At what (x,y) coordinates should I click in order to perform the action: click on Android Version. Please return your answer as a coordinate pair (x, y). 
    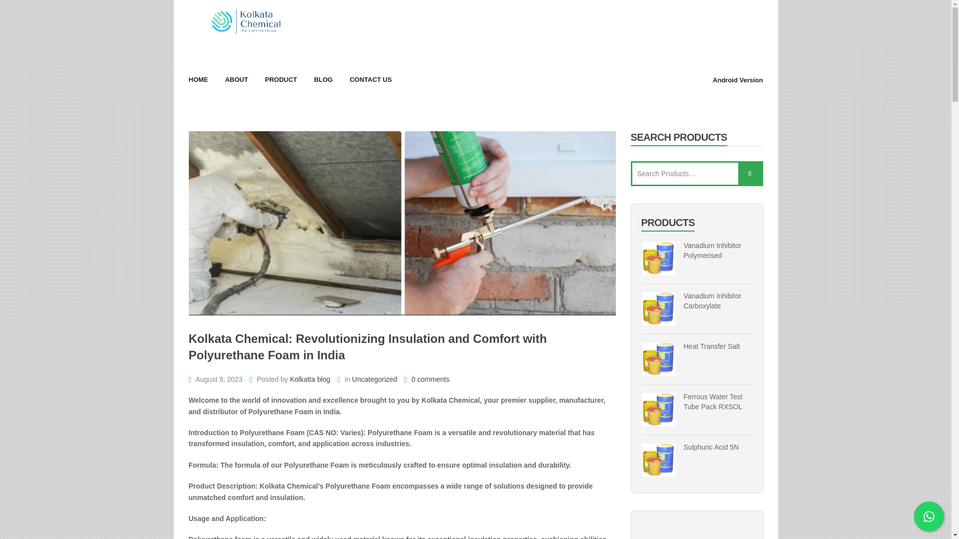
    Looking at the image, I should click on (737, 80).